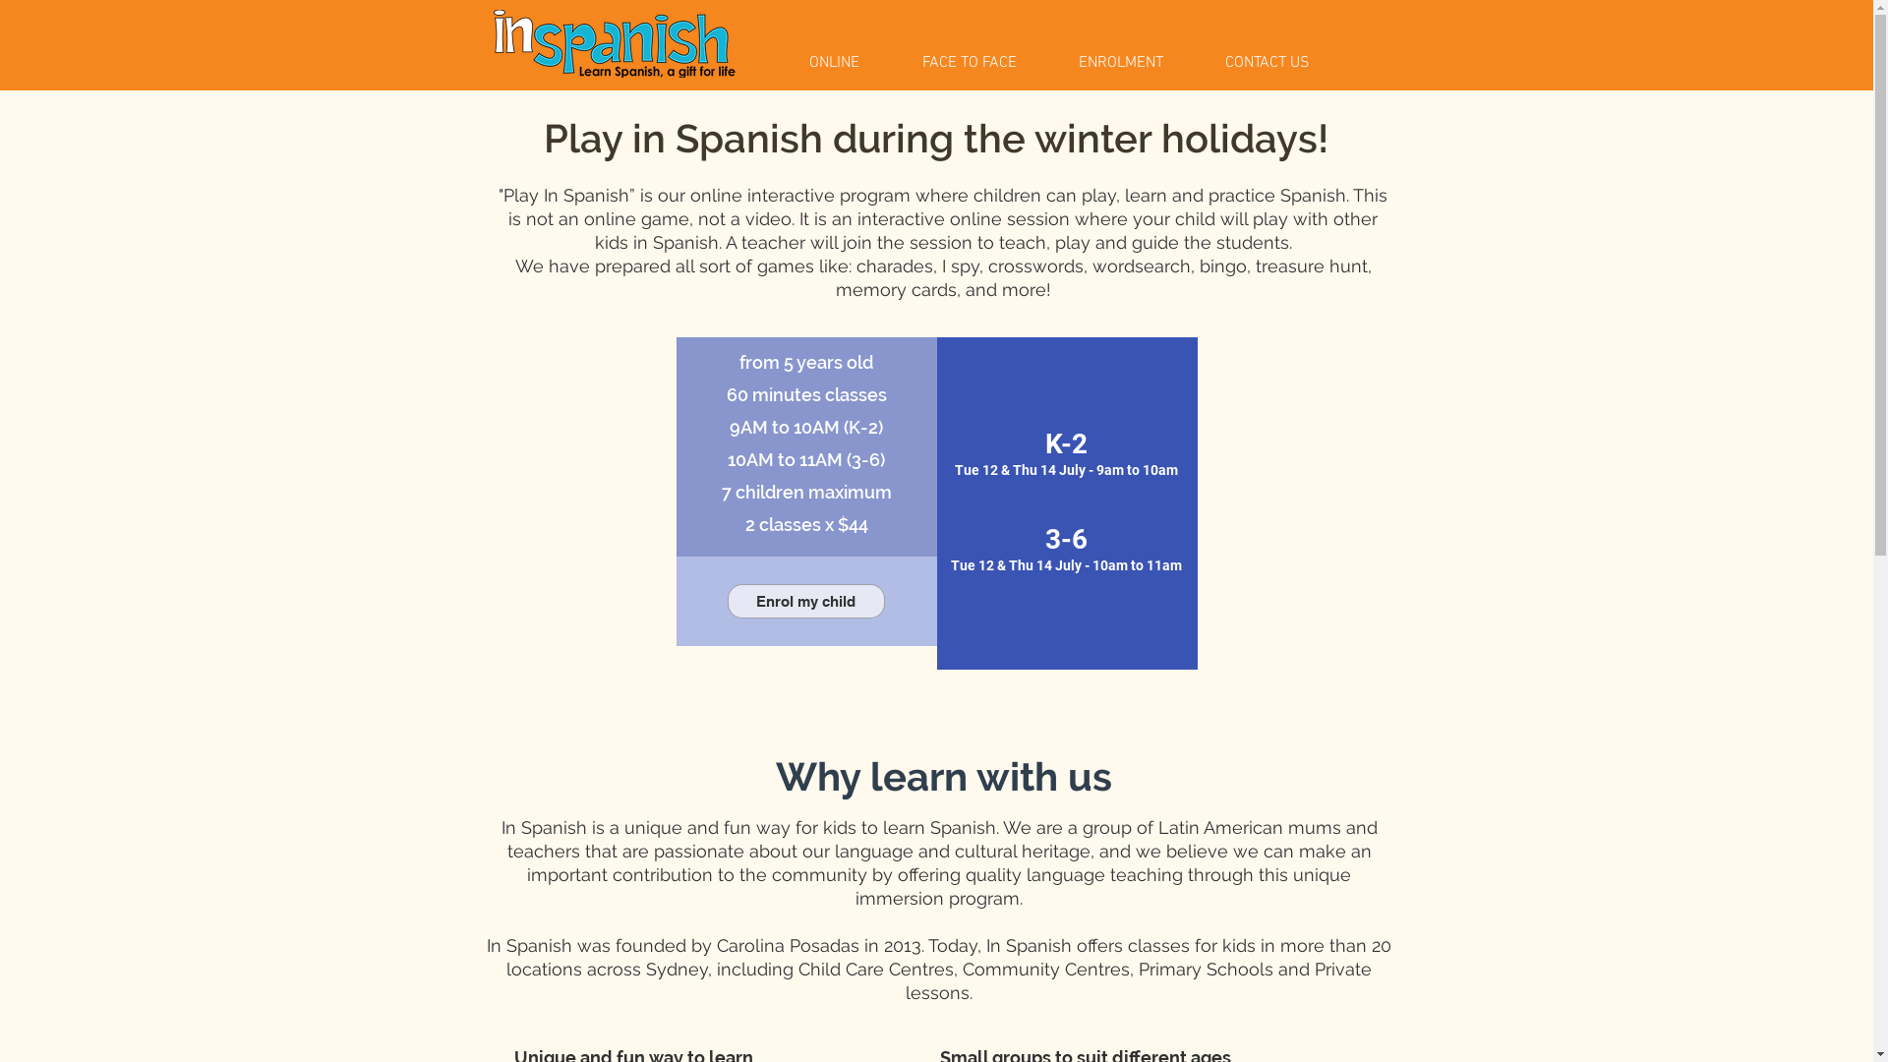 This screenshot has width=1888, height=1062. I want to click on CONTACT US, so click(1282, 63).